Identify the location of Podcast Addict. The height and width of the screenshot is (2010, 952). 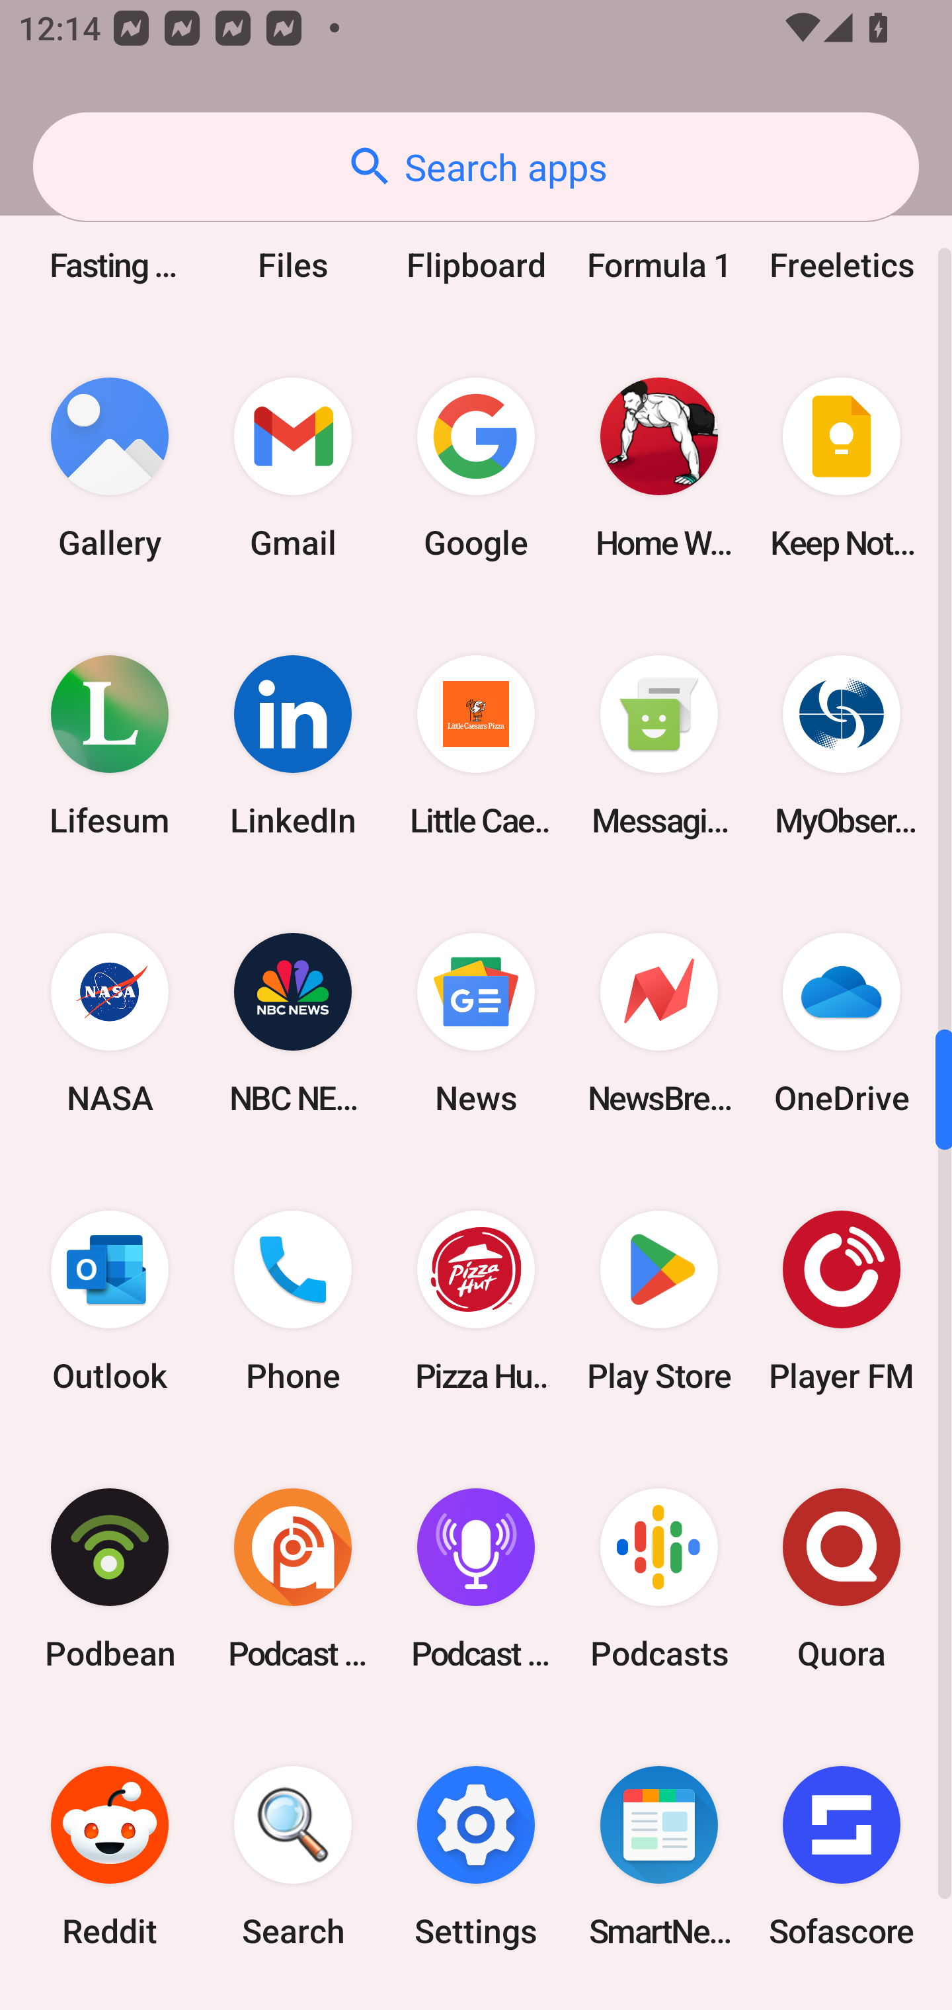
(293, 1579).